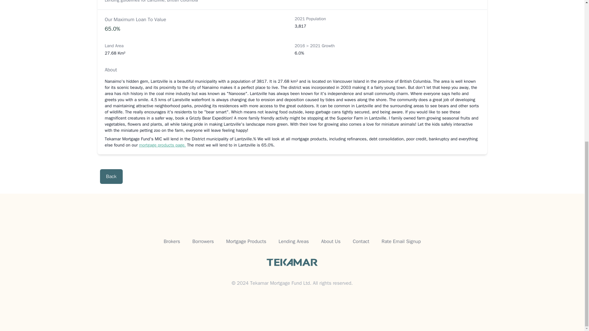 The image size is (589, 331). I want to click on Contact, so click(361, 242).